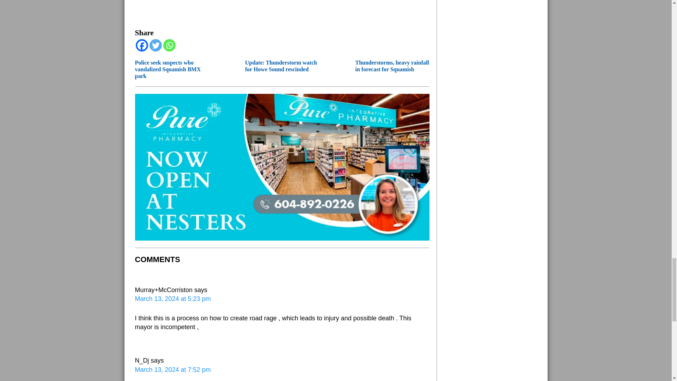 This screenshot has width=677, height=381. Describe the element at coordinates (169, 45) in the screenshot. I see `Whatsapp` at that location.